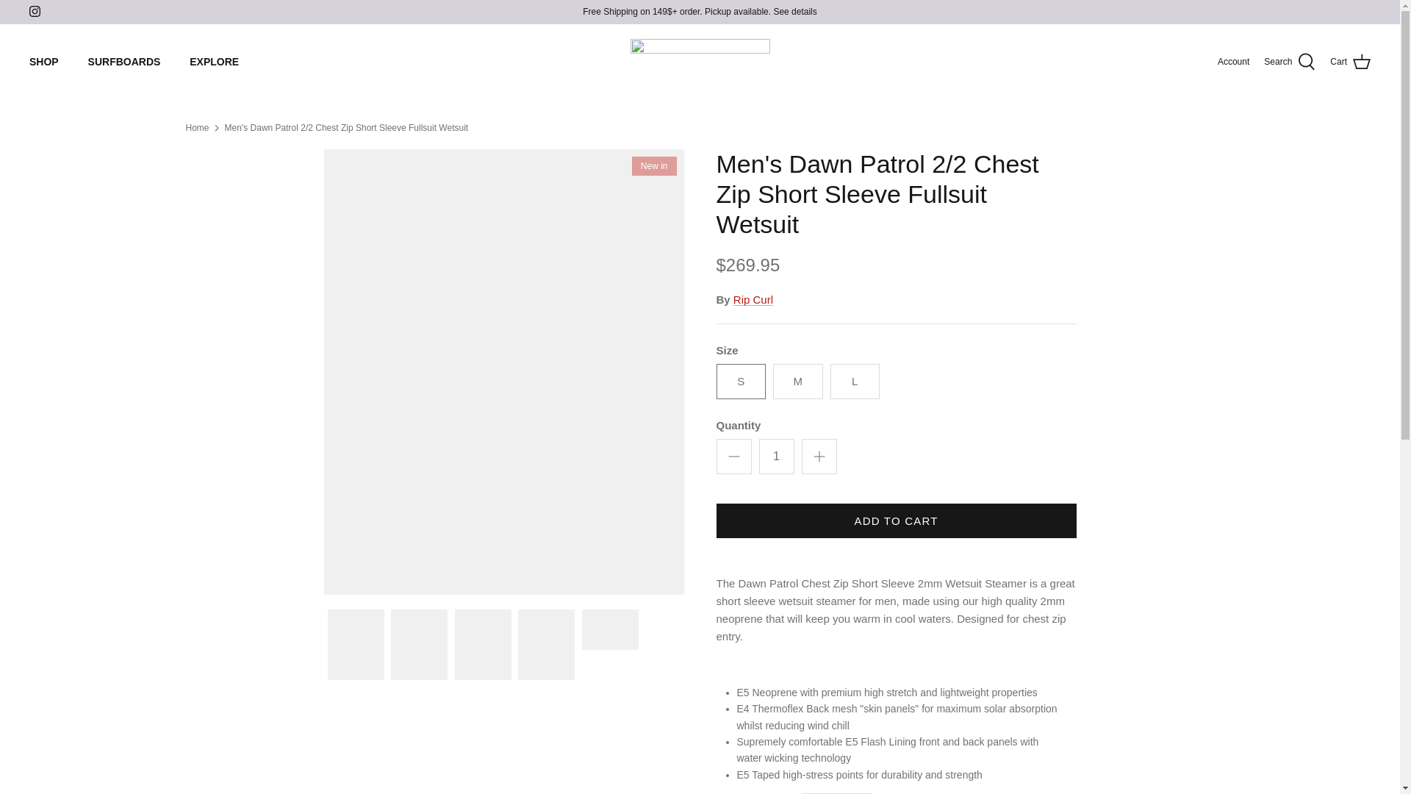  Describe the element at coordinates (1289, 62) in the screenshot. I see `Search` at that location.